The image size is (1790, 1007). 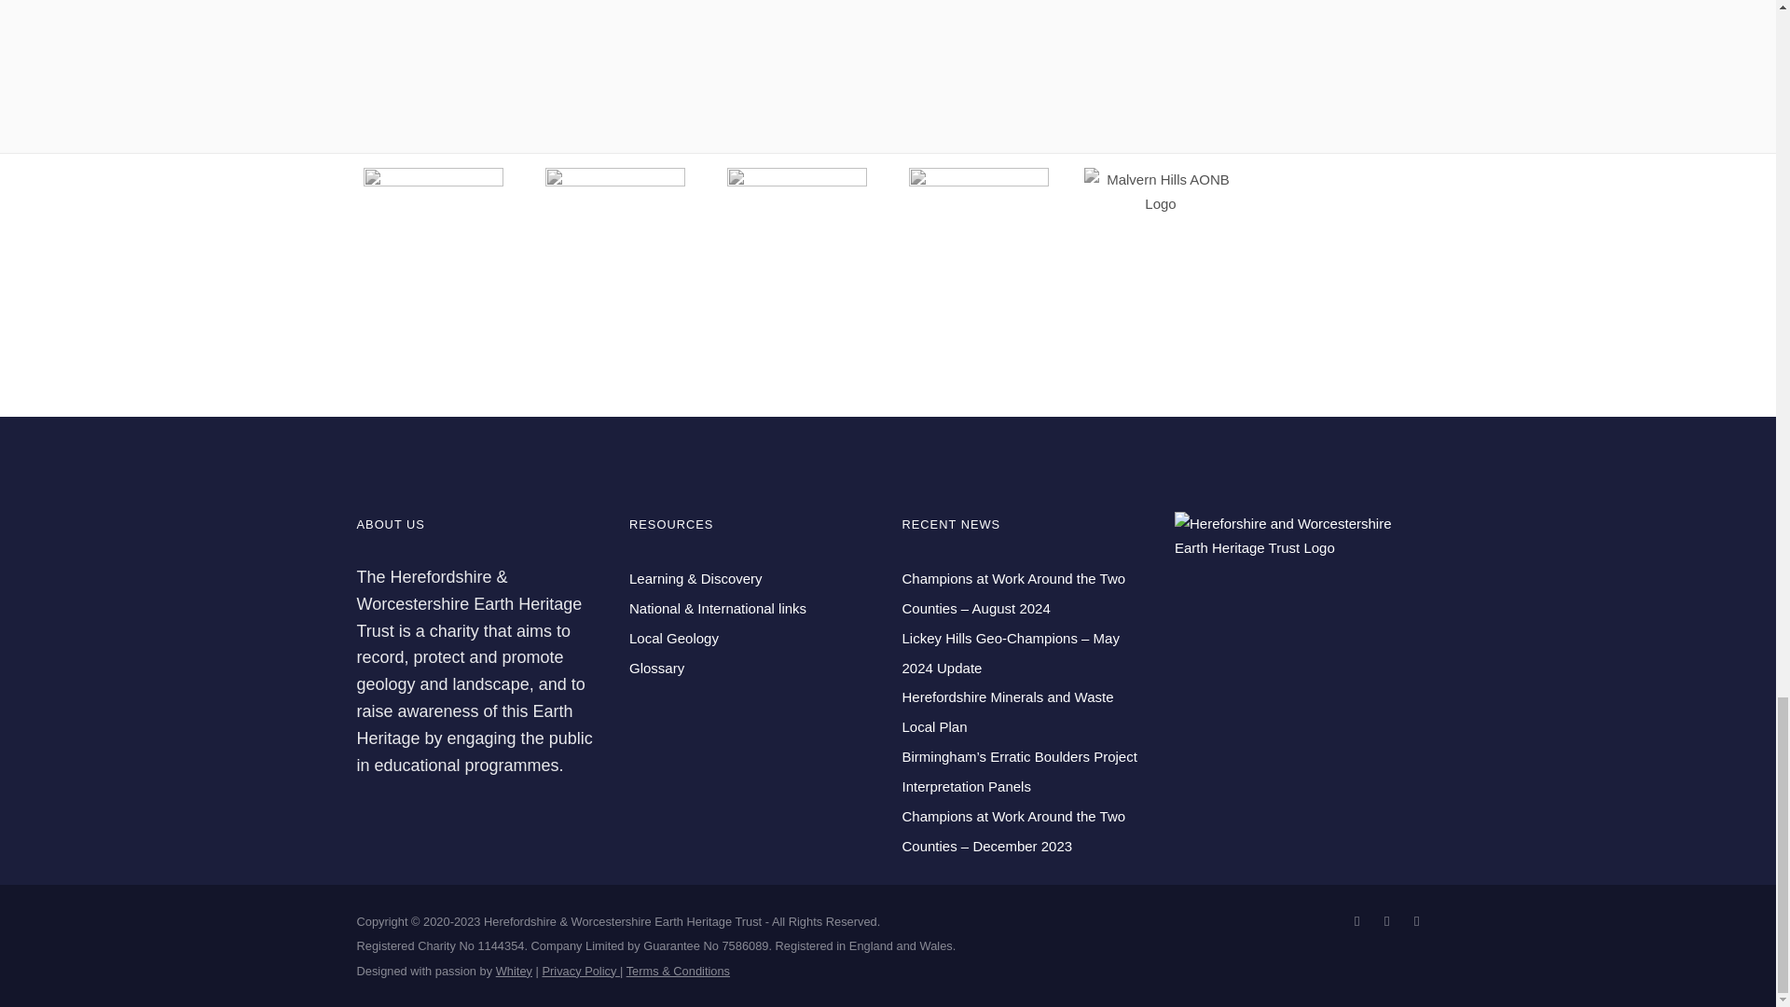 What do you see at coordinates (1160, 192) in the screenshot?
I see `malvern-hills-aonb` at bounding box center [1160, 192].